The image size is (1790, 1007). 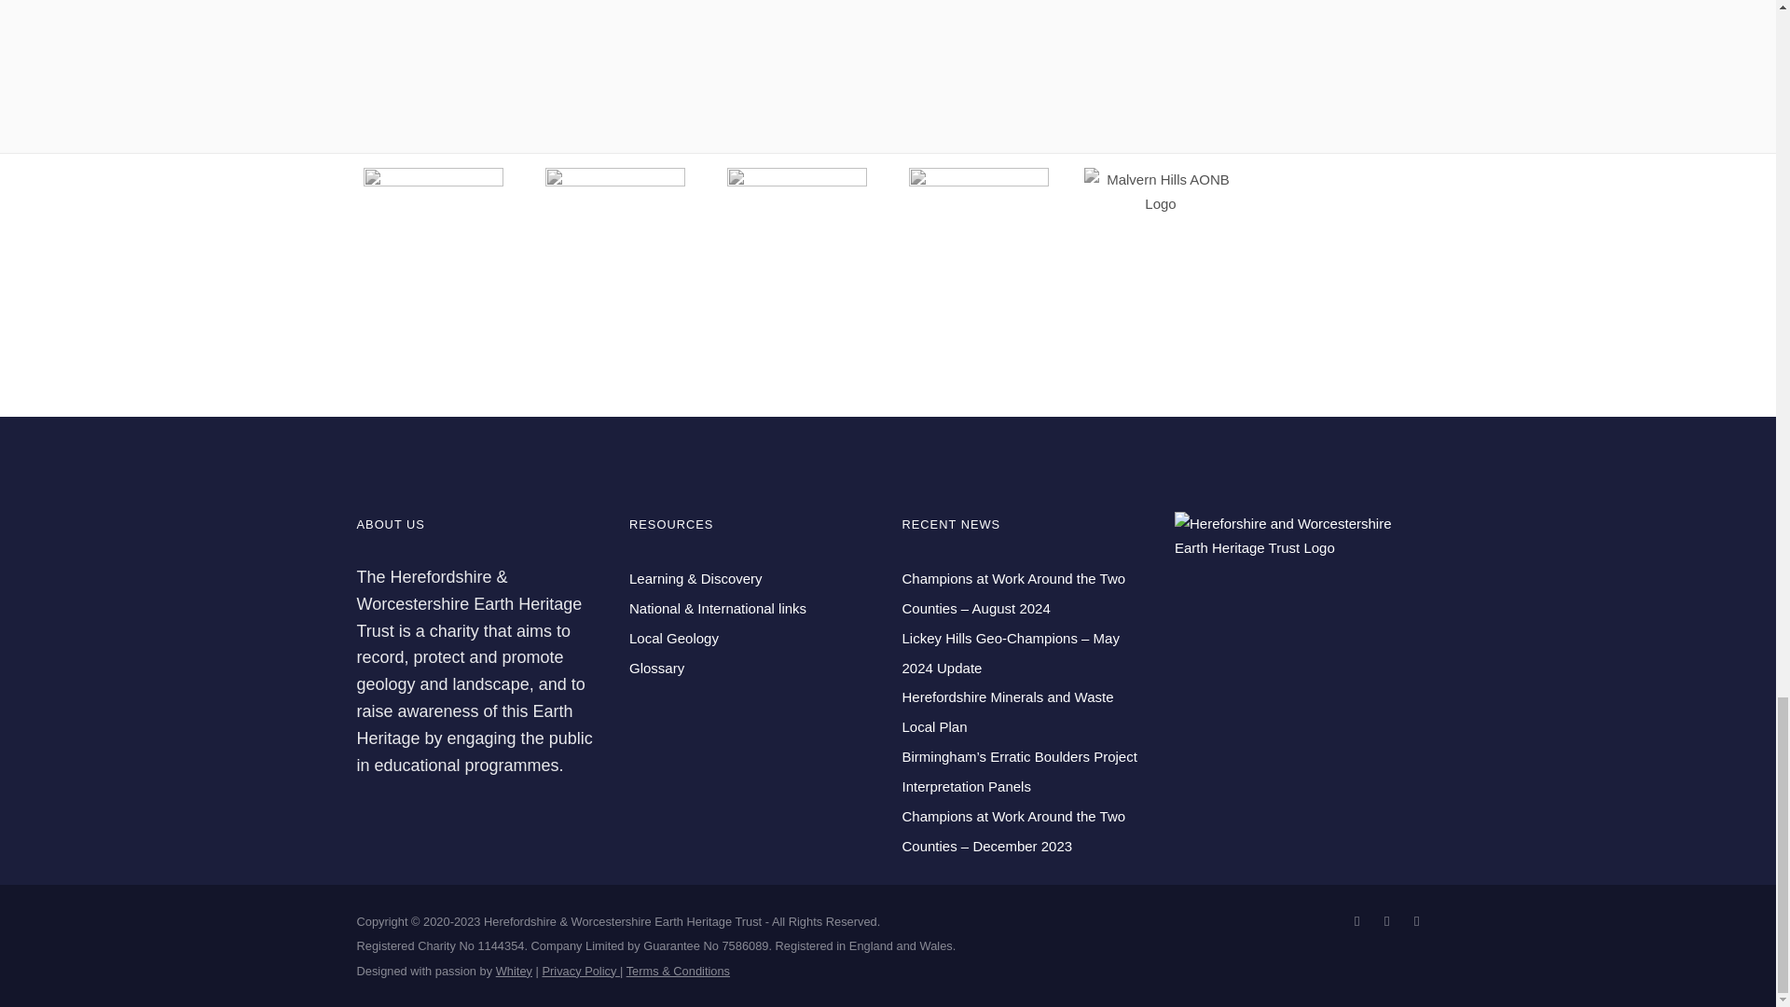 What do you see at coordinates (1160, 192) in the screenshot?
I see `malvern-hills-aonb` at bounding box center [1160, 192].